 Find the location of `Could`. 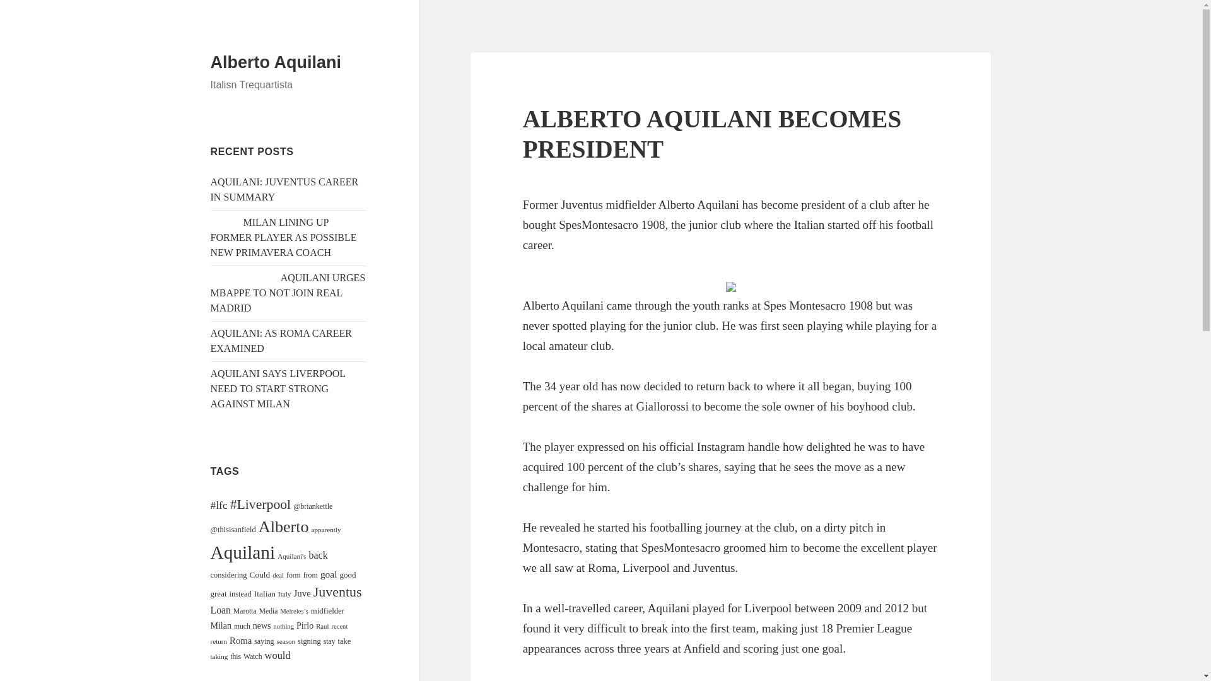

Could is located at coordinates (260, 574).